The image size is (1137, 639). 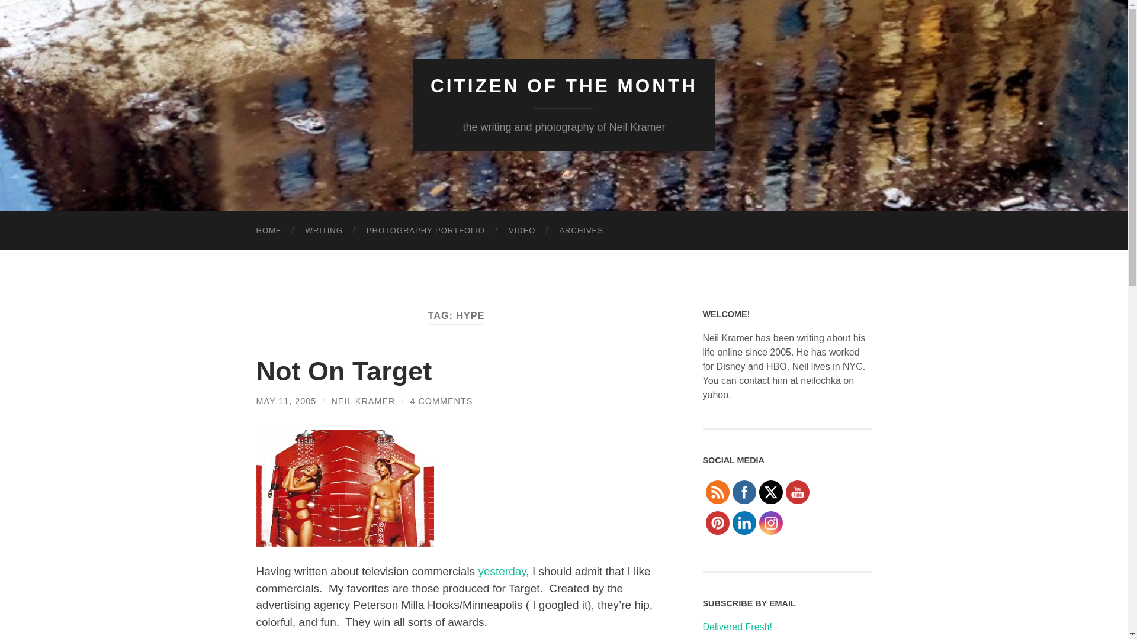 I want to click on Best Writing, so click(x=324, y=231).